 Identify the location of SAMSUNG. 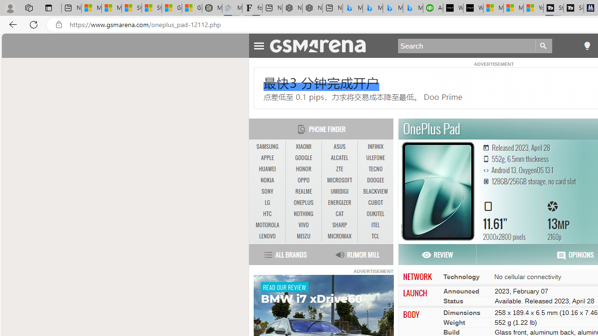
(267, 147).